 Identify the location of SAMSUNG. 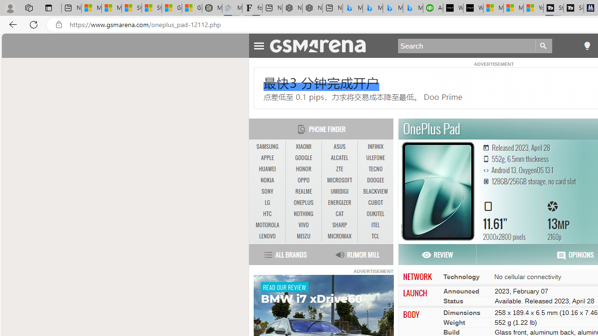
(267, 147).